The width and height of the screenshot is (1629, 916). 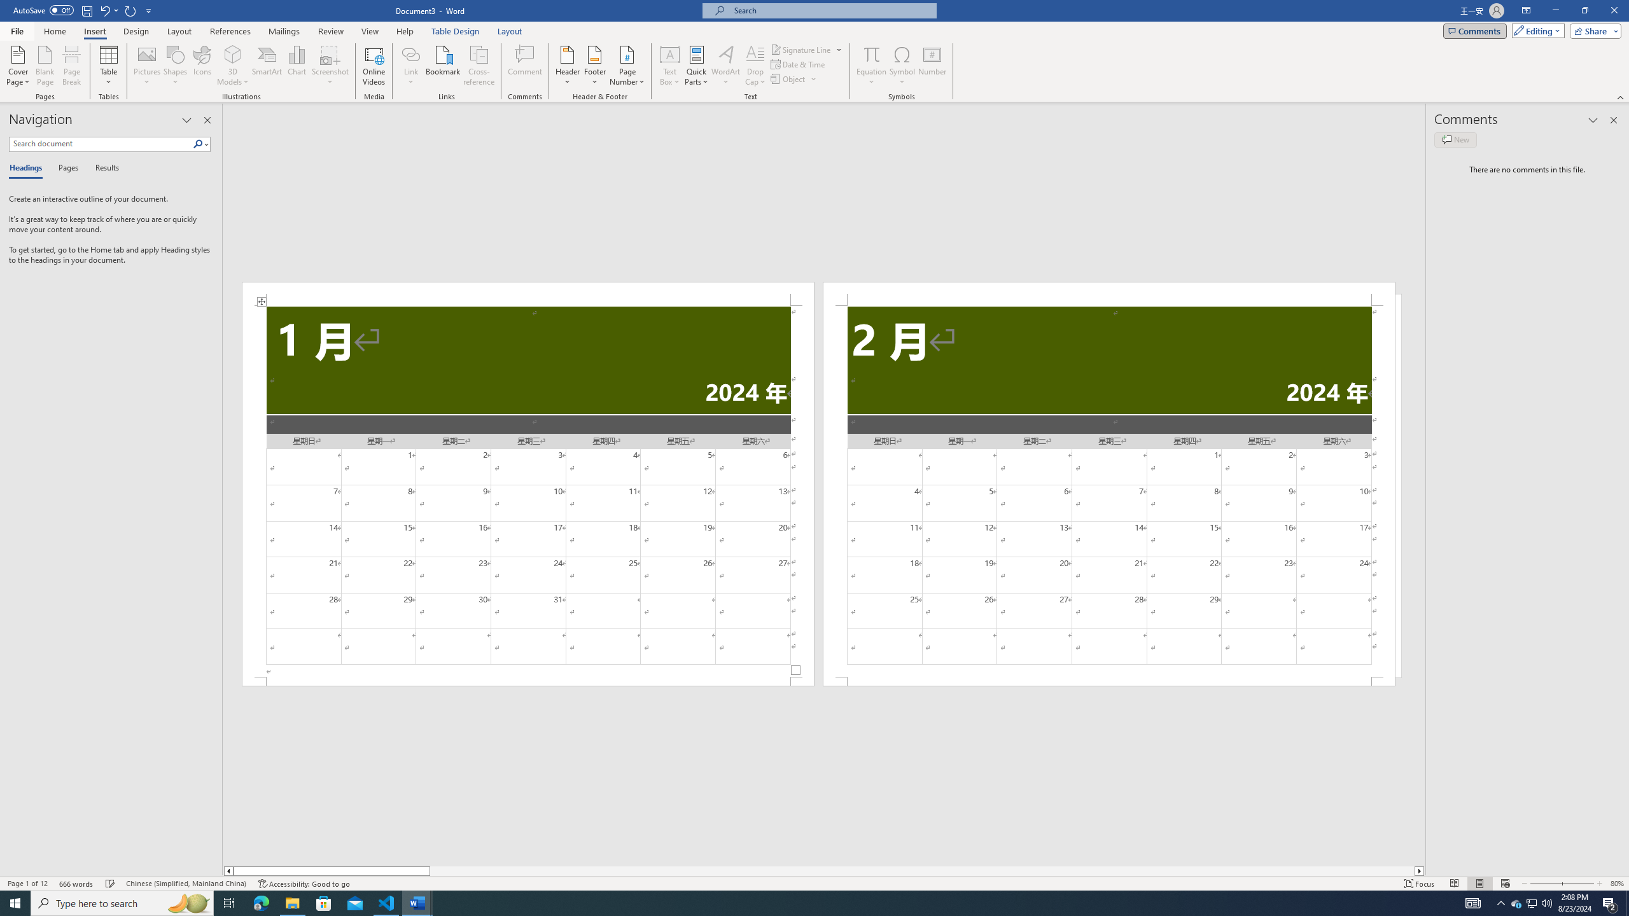 What do you see at coordinates (1455, 884) in the screenshot?
I see `Read Mode` at bounding box center [1455, 884].